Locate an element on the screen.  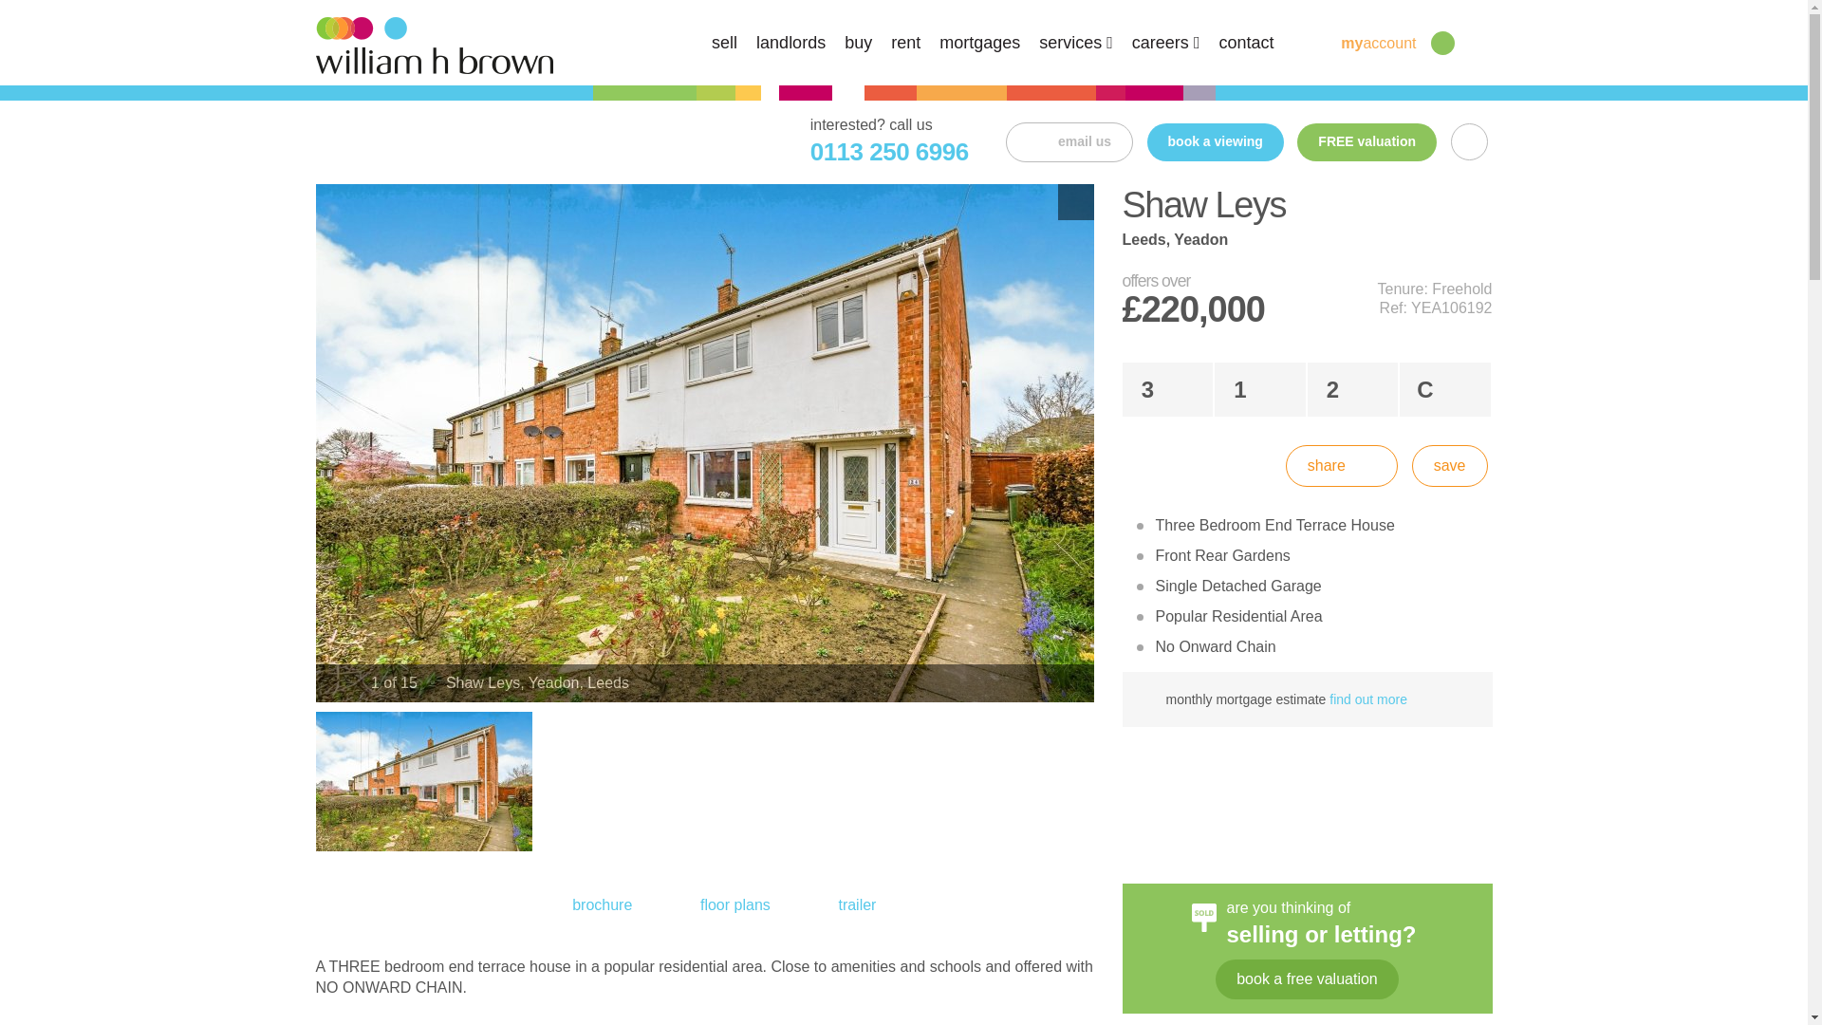
1 bath is located at coordinates (1260, 389).